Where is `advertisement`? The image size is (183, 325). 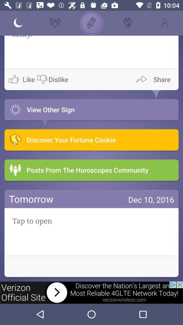 advertisement is located at coordinates (91, 292).